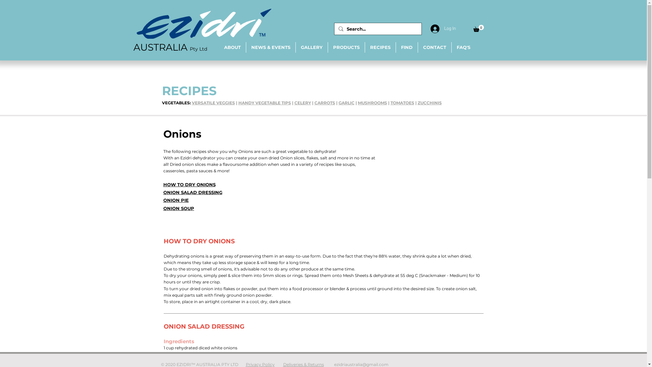 The width and height of the screenshot is (652, 367). I want to click on CELERY, so click(302, 103).